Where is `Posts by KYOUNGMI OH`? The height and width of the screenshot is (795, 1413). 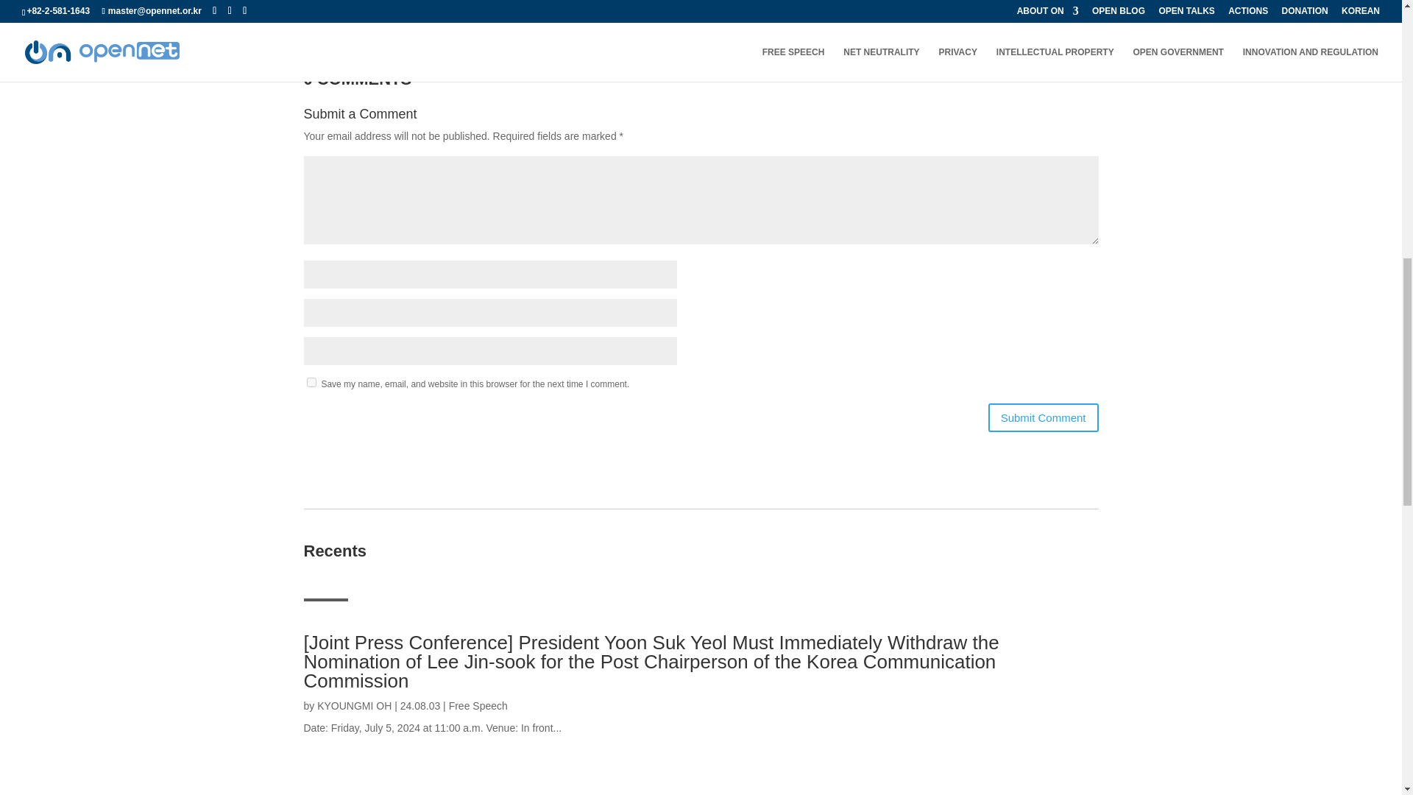
Posts by KYOUNGMI OH is located at coordinates (353, 705).